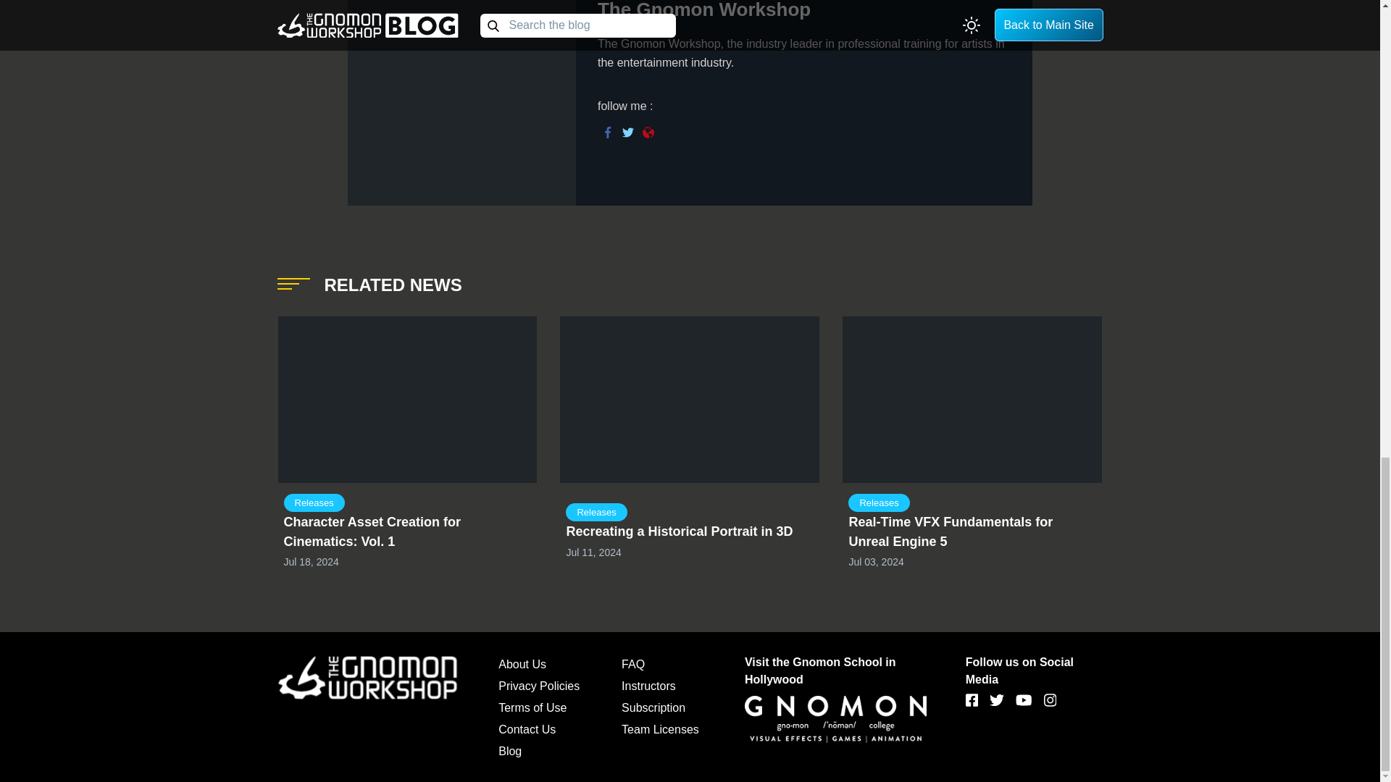 Image resolution: width=1391 pixels, height=782 pixels. I want to click on Real-Time VFX Fundamentals for Unreal Engine 5, so click(951, 531).